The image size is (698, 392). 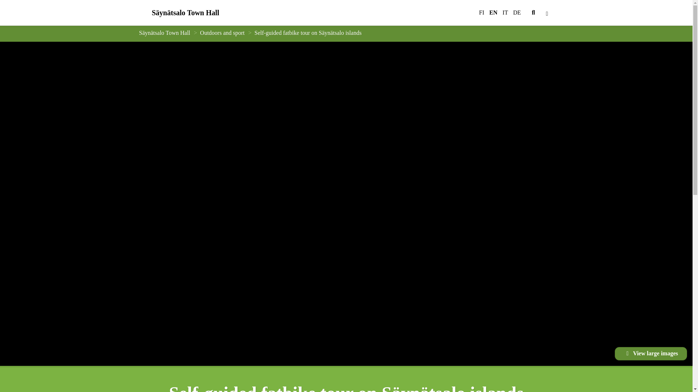 What do you see at coordinates (533, 13) in the screenshot?
I see `Hae` at bounding box center [533, 13].